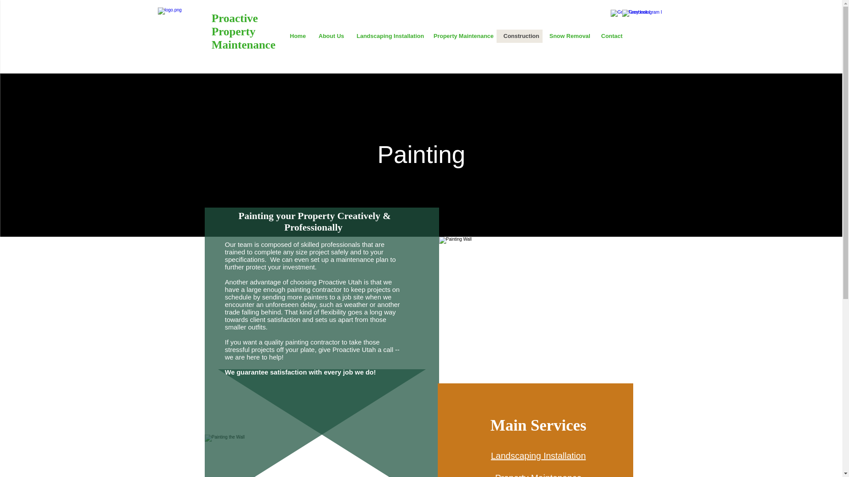 The width and height of the screenshot is (849, 477). What do you see at coordinates (330, 36) in the screenshot?
I see `About Us` at bounding box center [330, 36].